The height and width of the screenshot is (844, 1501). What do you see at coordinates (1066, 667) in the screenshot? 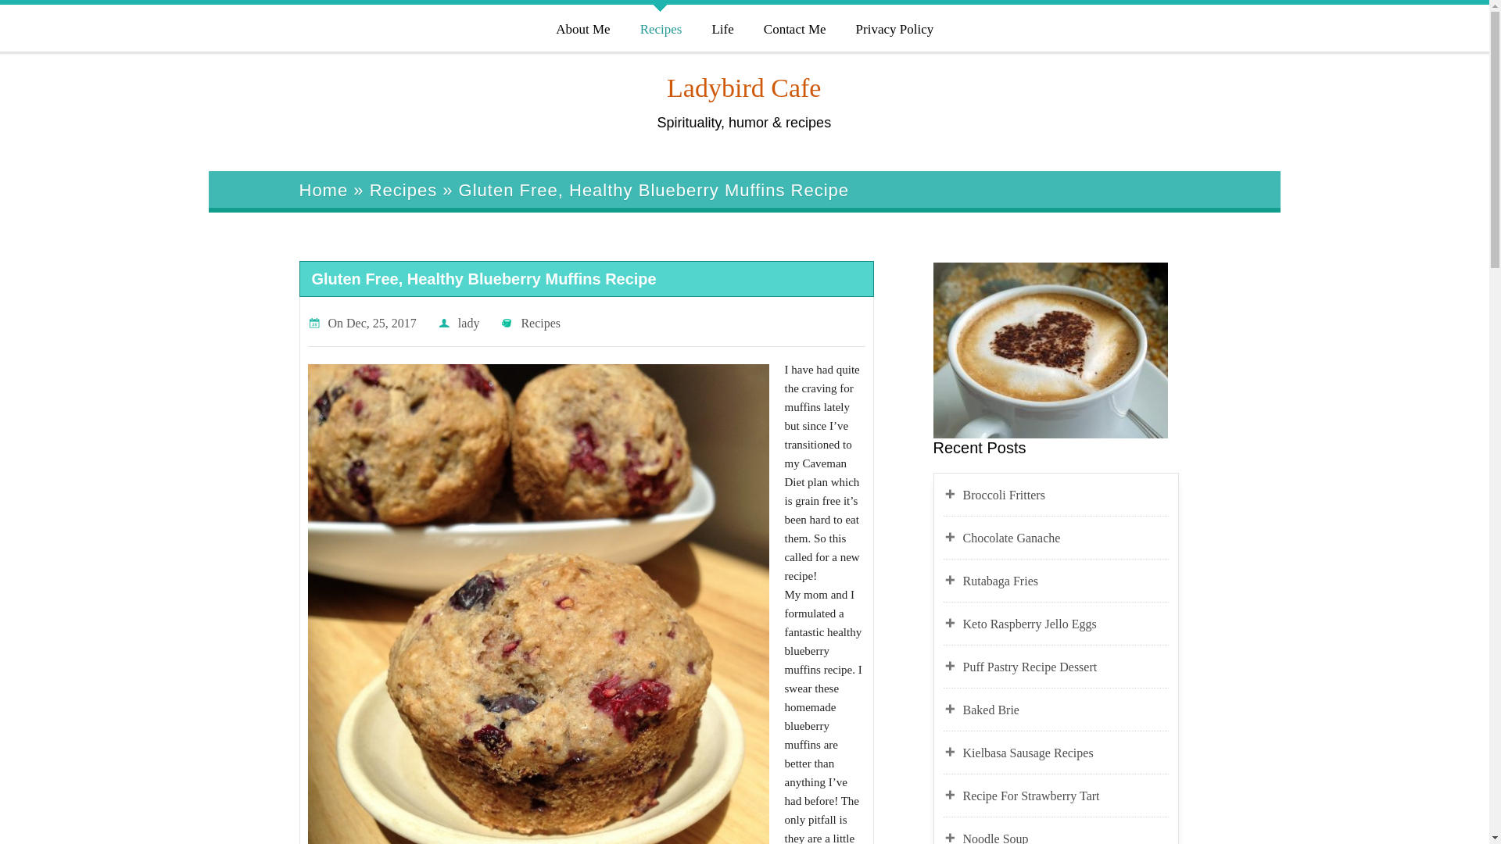
I see `Puff Pastry Recipe Dessert` at bounding box center [1066, 667].